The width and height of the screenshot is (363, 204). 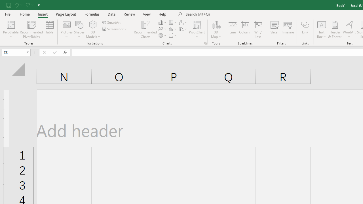 I want to click on PivotChart, so click(x=197, y=29).